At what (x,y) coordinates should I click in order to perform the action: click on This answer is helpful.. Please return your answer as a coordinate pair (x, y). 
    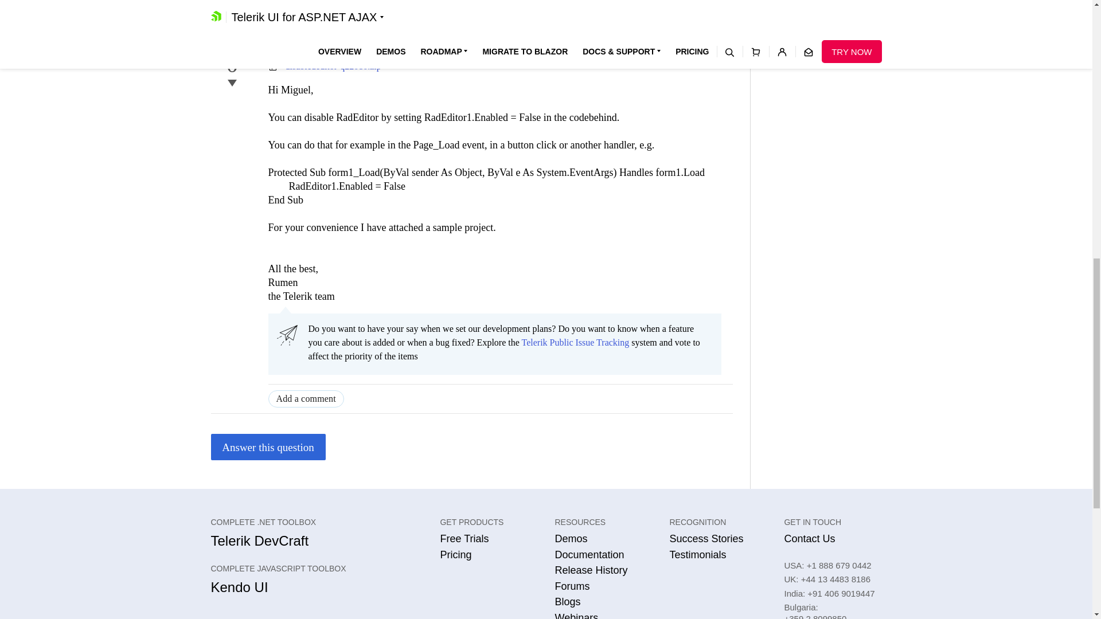
    Looking at the image, I should click on (232, 46).